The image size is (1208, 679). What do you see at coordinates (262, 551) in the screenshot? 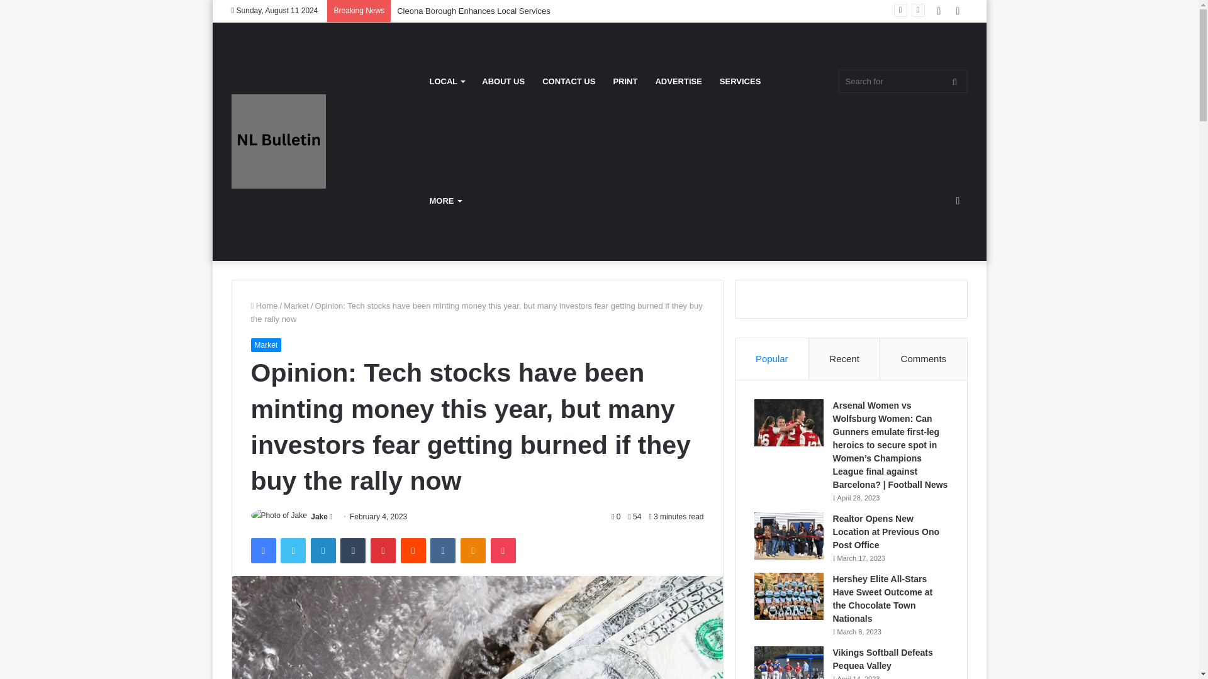
I see `Facebook` at bounding box center [262, 551].